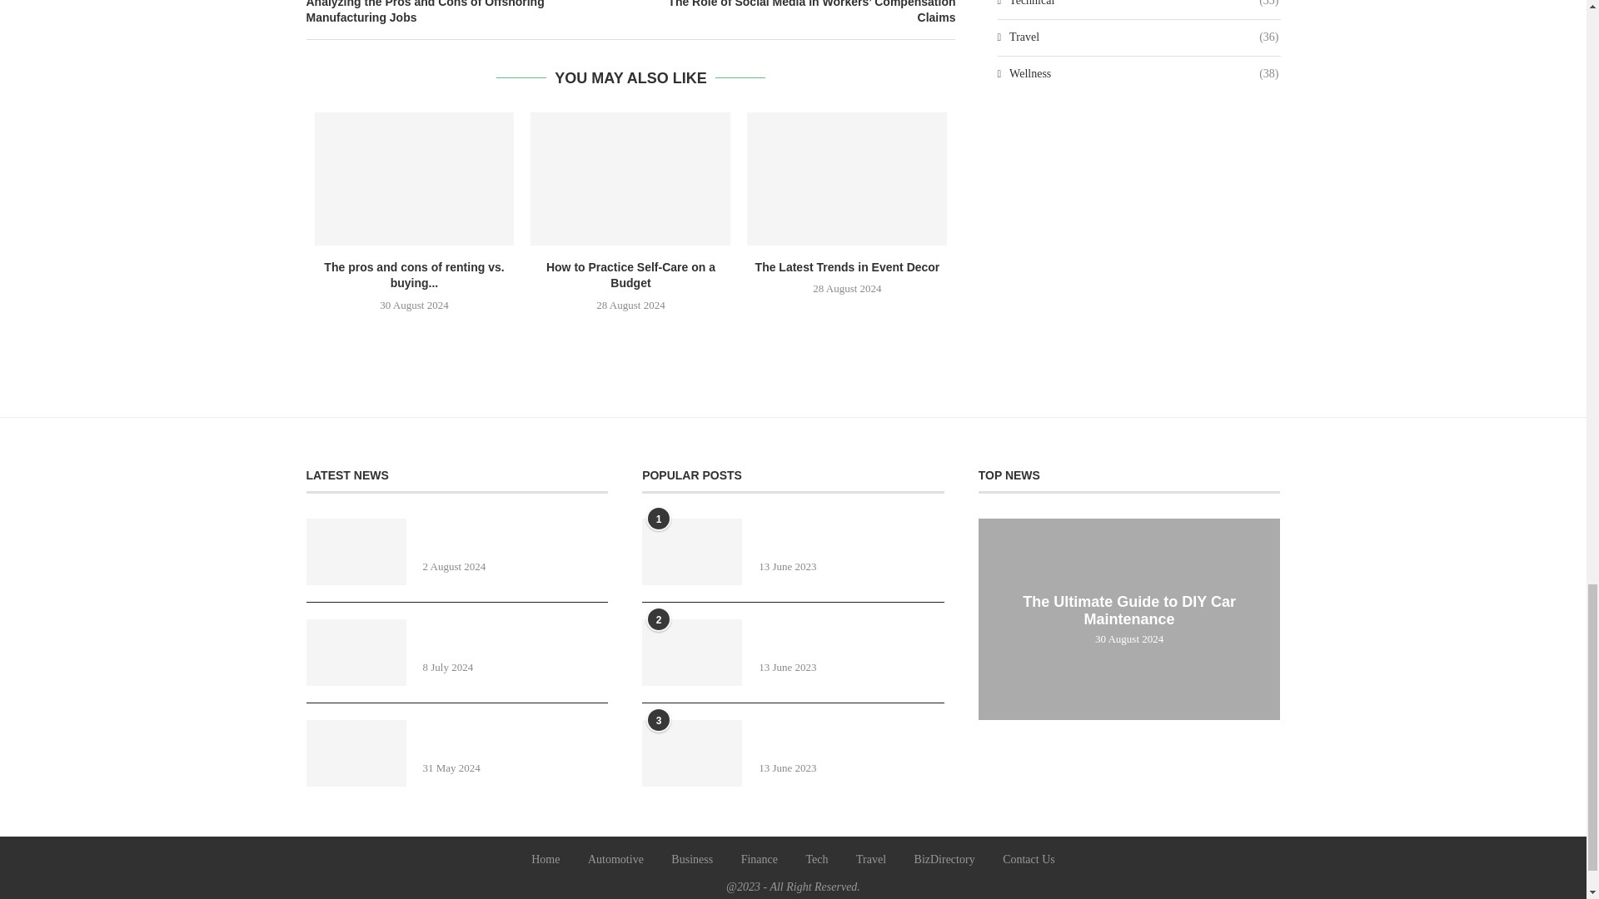 Image resolution: width=1599 pixels, height=899 pixels. I want to click on The pros and cons of renting vs. buying a home, so click(415, 178).